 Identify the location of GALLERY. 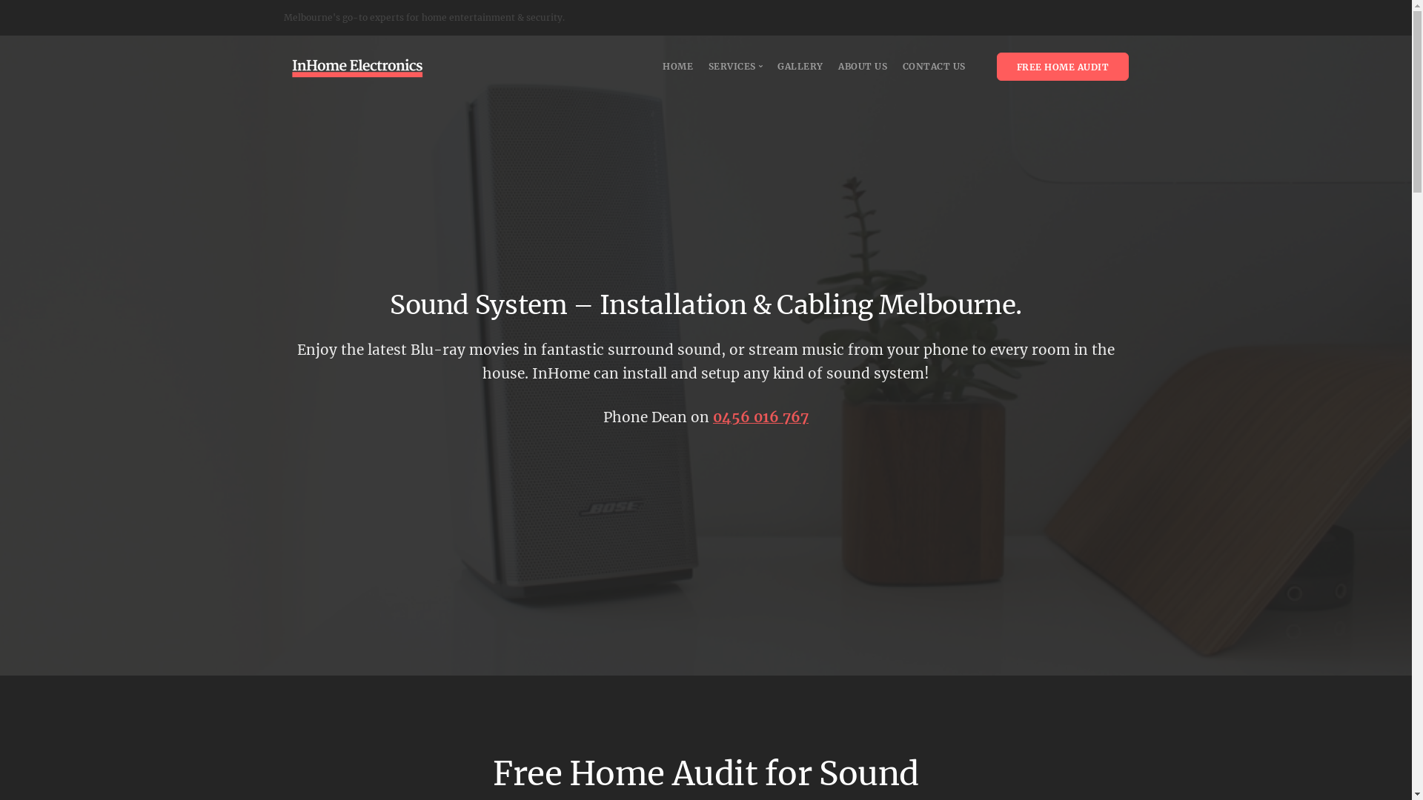
(800, 67).